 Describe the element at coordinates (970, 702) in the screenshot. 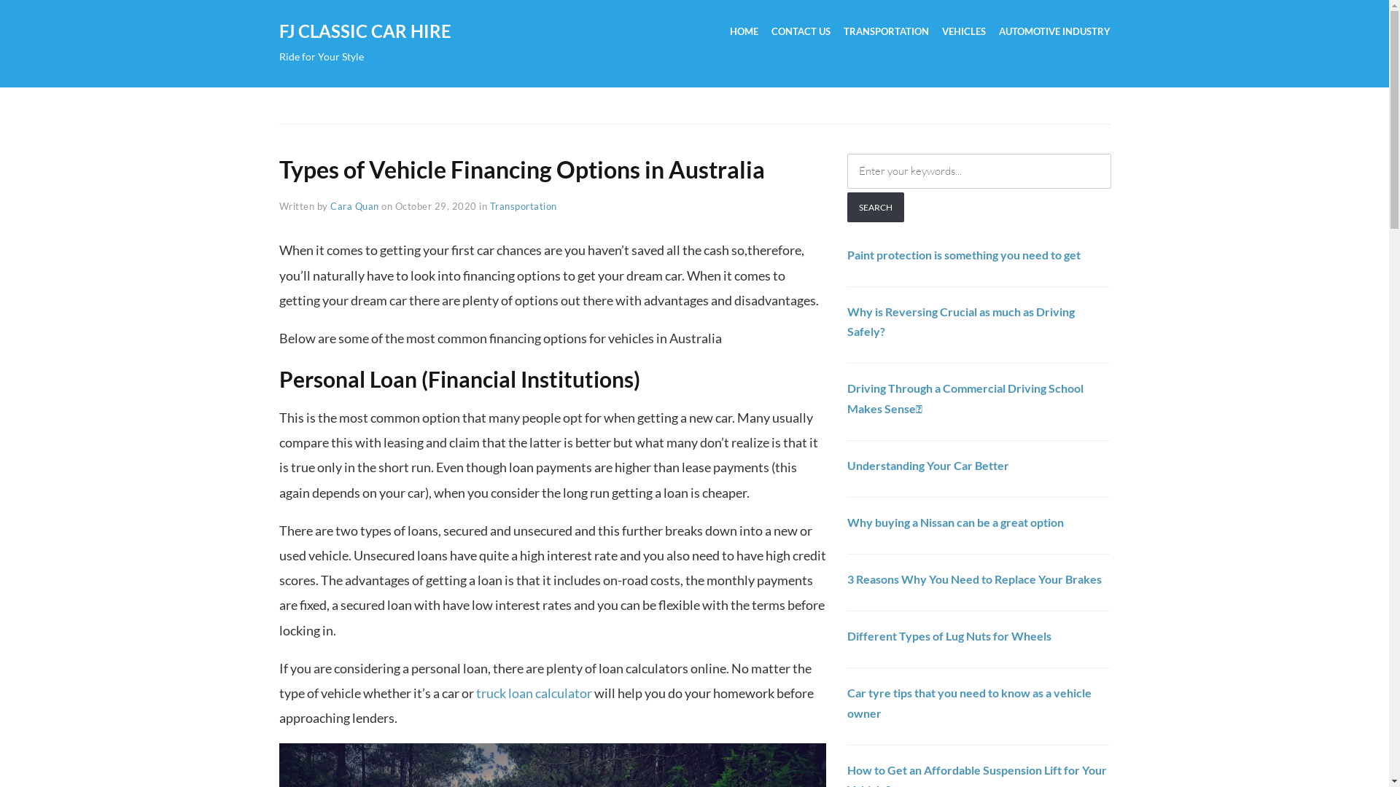

I see `Car tyre tips that you need to know as a vehicle owner` at that location.